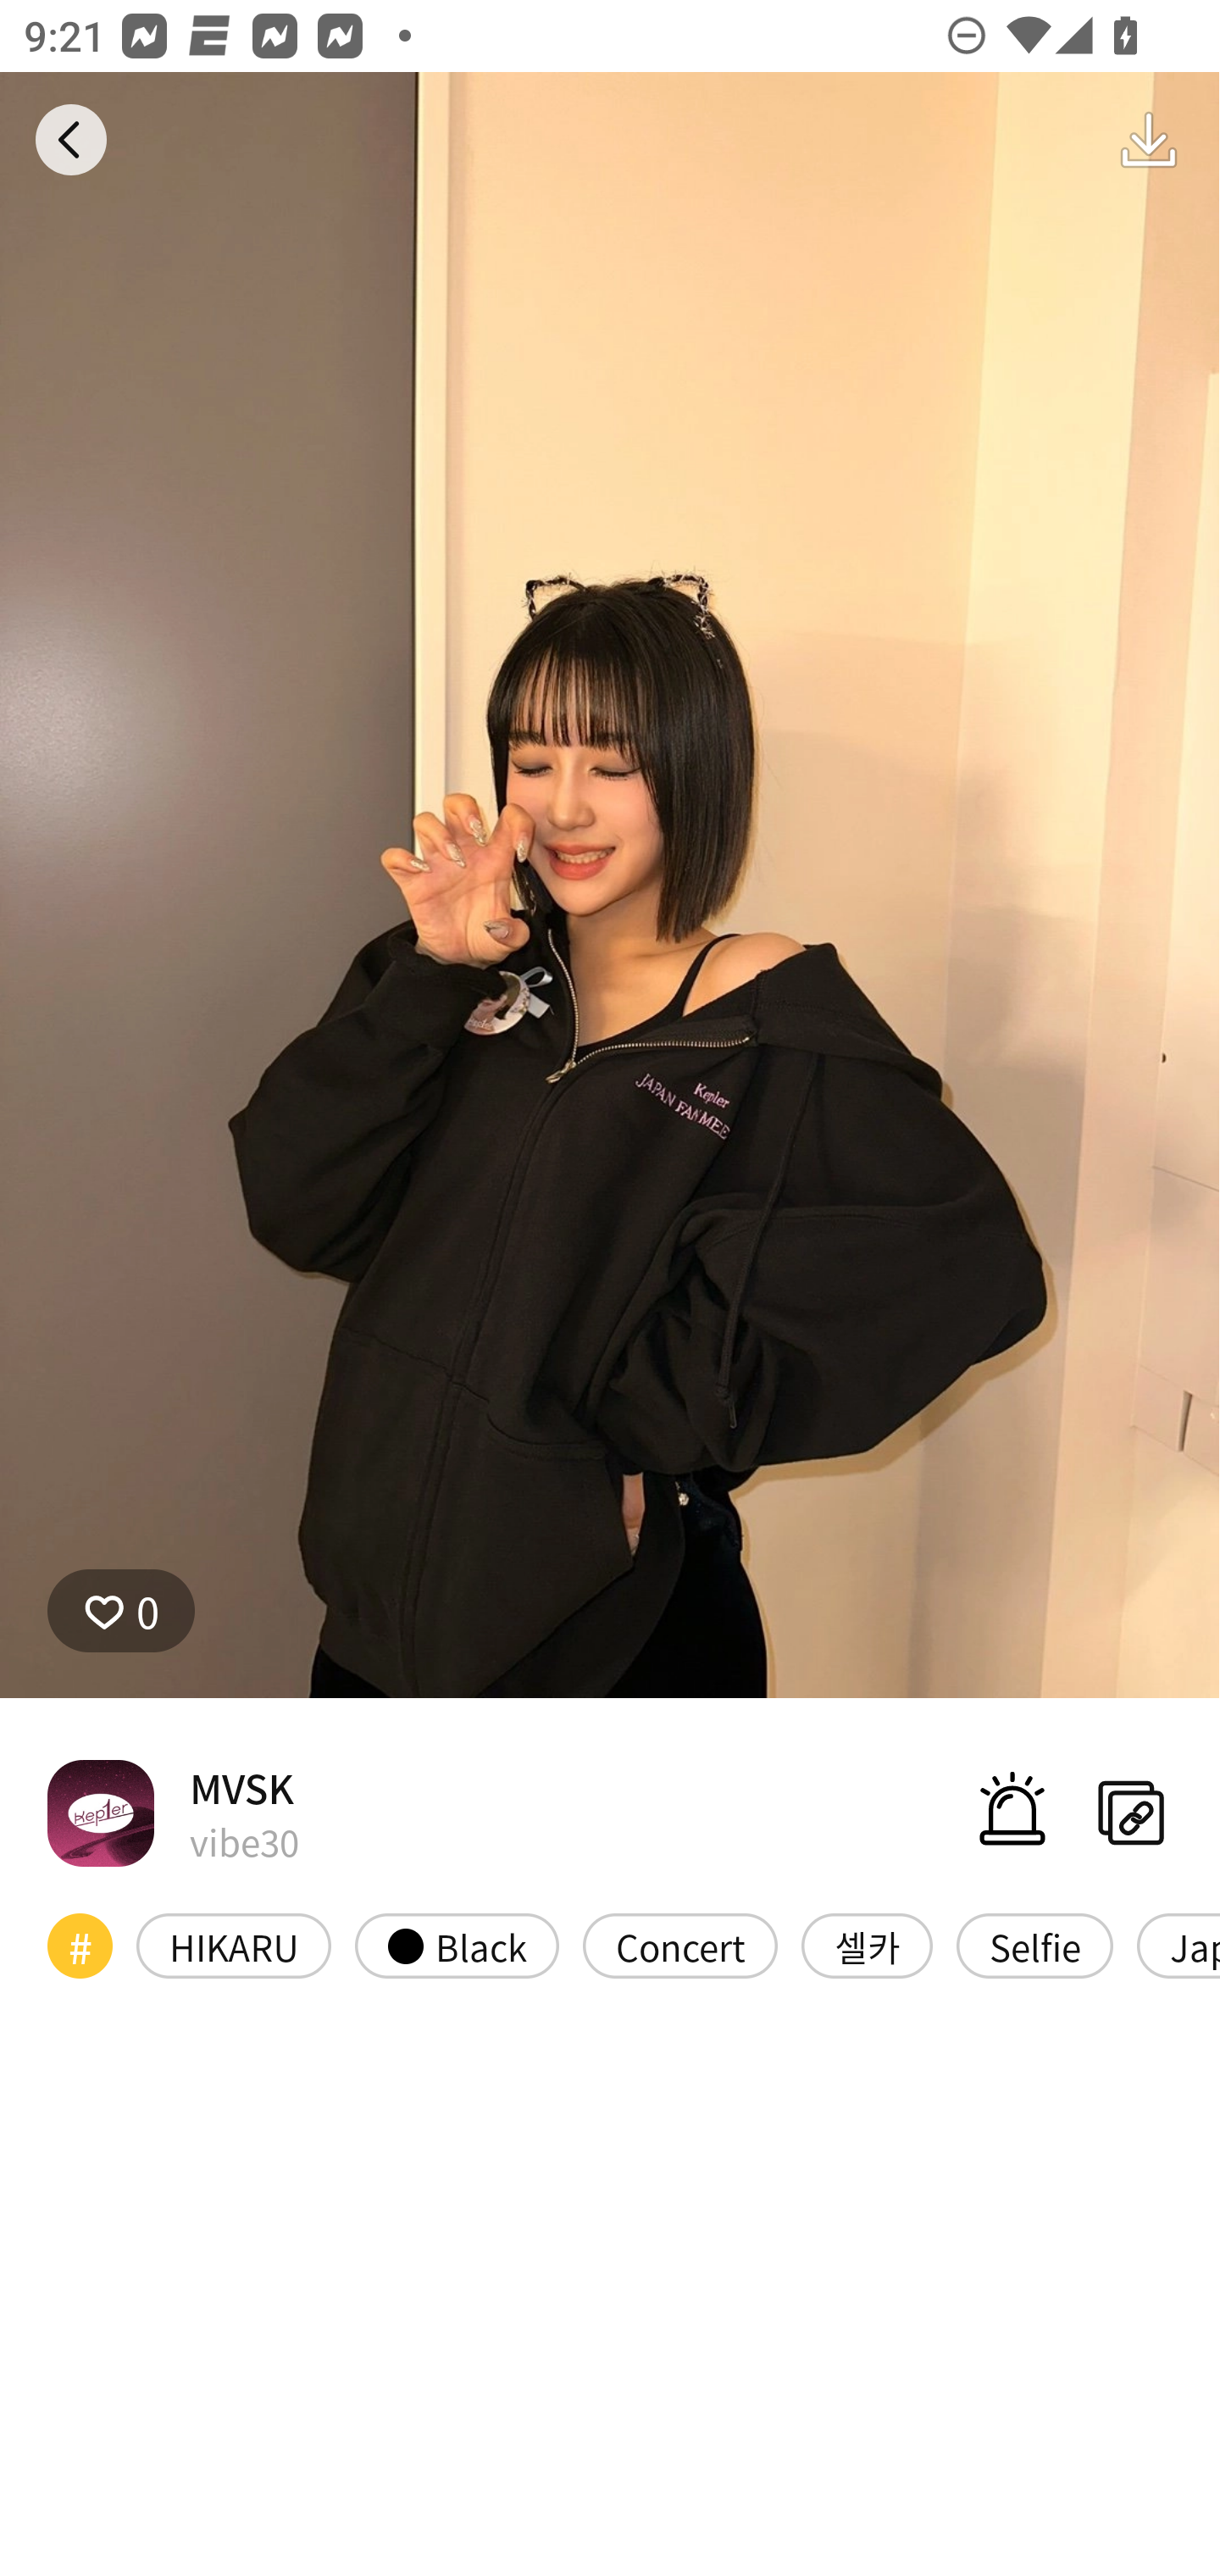  Describe the element at coordinates (457, 1946) in the screenshot. I see `Black` at that location.